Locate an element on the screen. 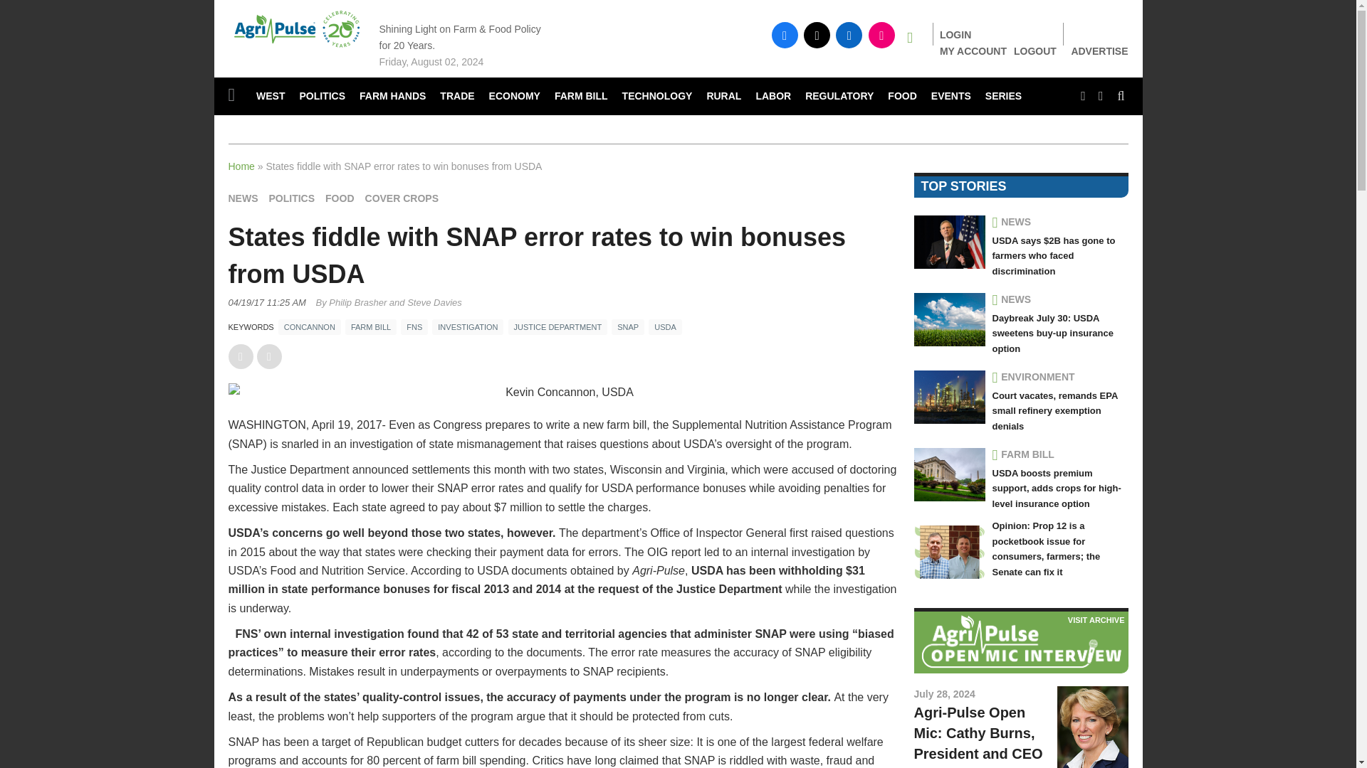  POLITICS is located at coordinates (322, 97).